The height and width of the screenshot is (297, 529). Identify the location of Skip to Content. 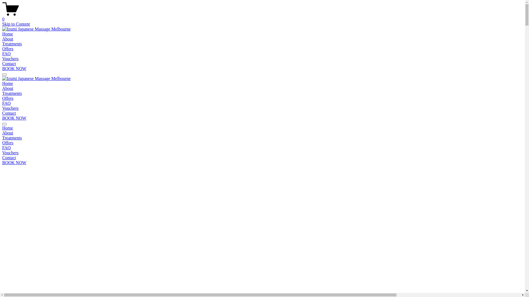
(16, 24).